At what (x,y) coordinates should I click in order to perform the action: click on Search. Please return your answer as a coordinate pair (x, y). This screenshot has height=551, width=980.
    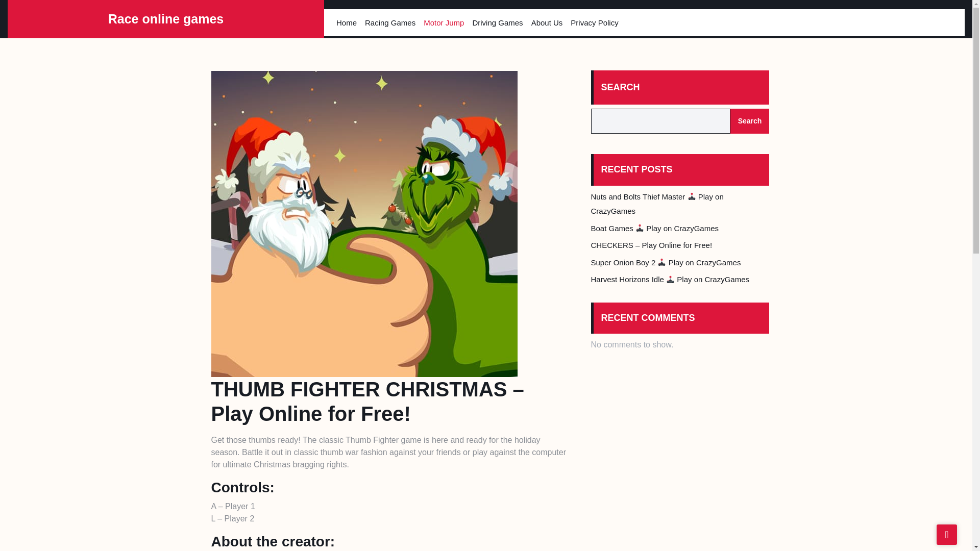
    Looking at the image, I should click on (749, 121).